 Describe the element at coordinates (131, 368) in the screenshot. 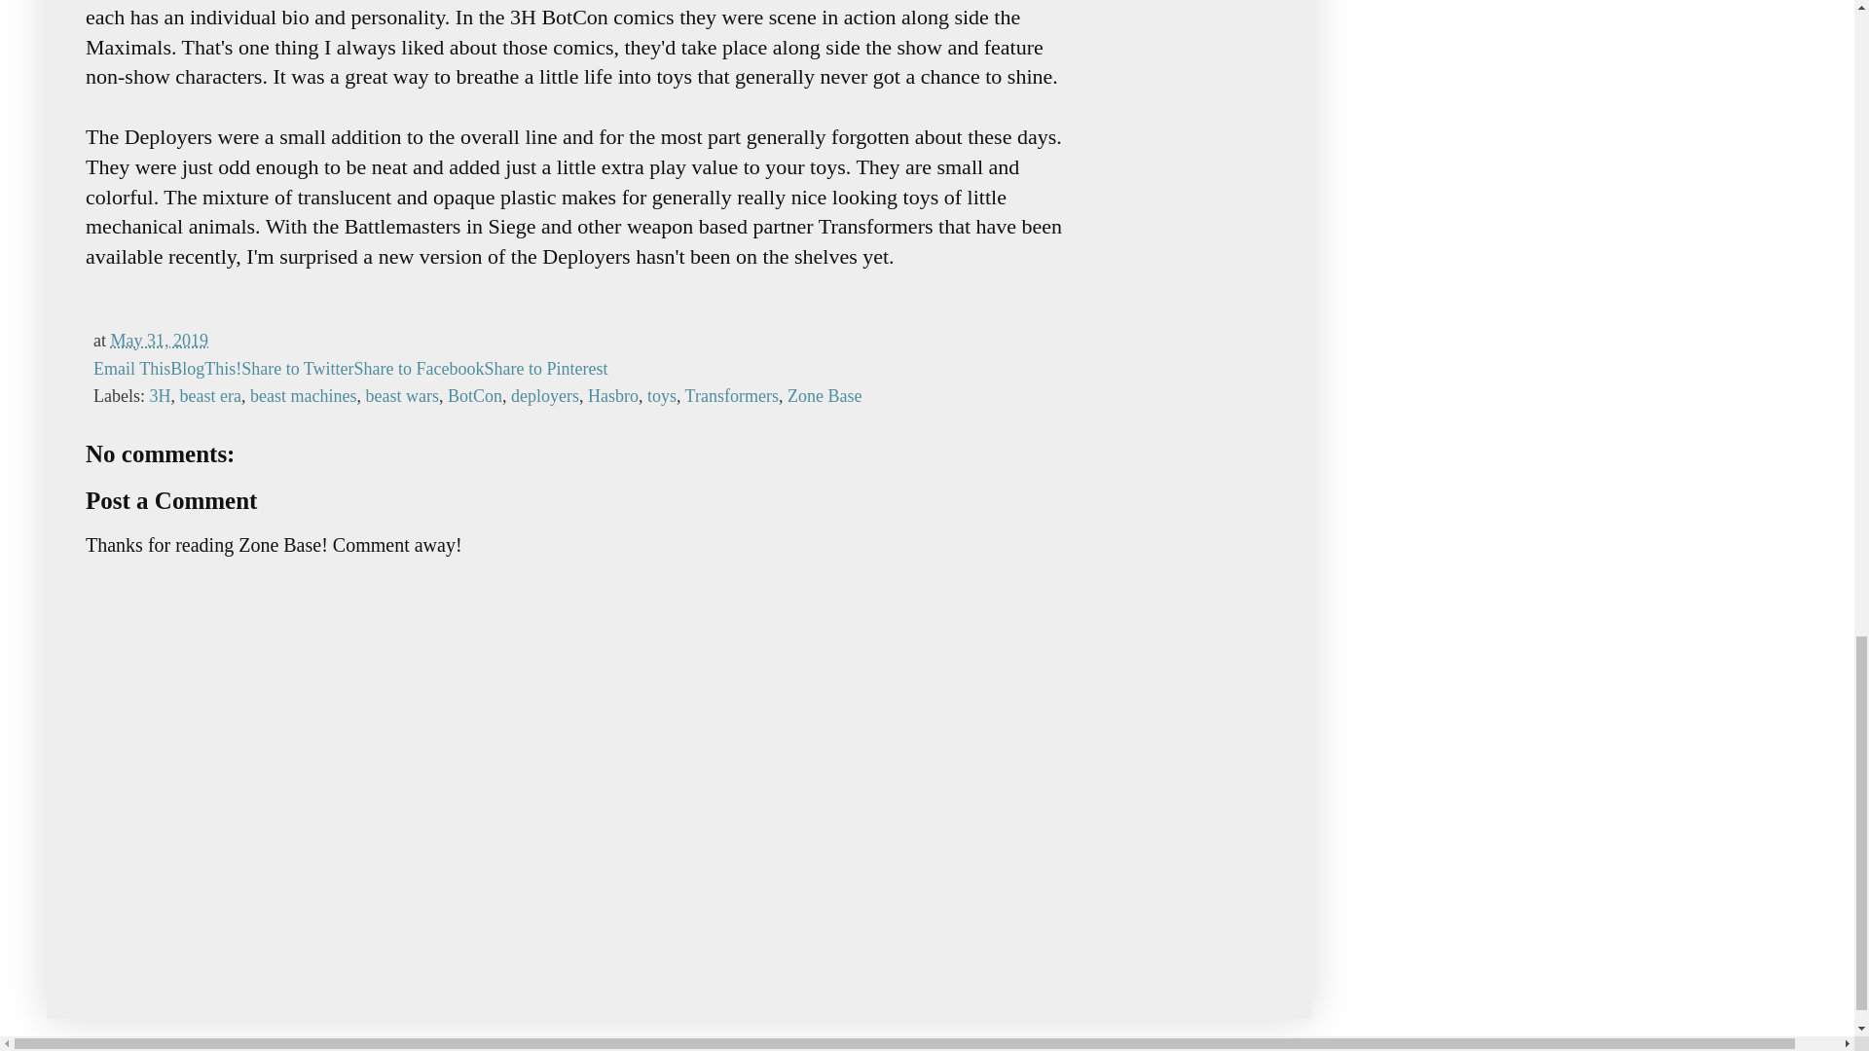

I see `Email This` at that location.